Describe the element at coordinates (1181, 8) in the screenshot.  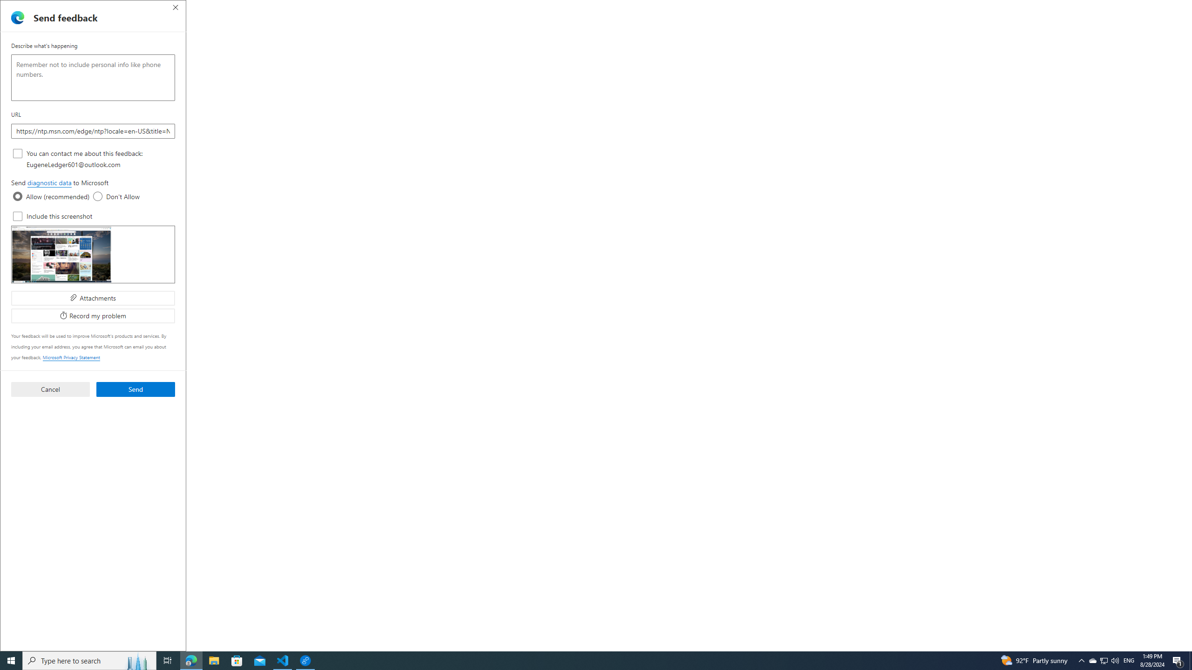
I see `Close` at that location.